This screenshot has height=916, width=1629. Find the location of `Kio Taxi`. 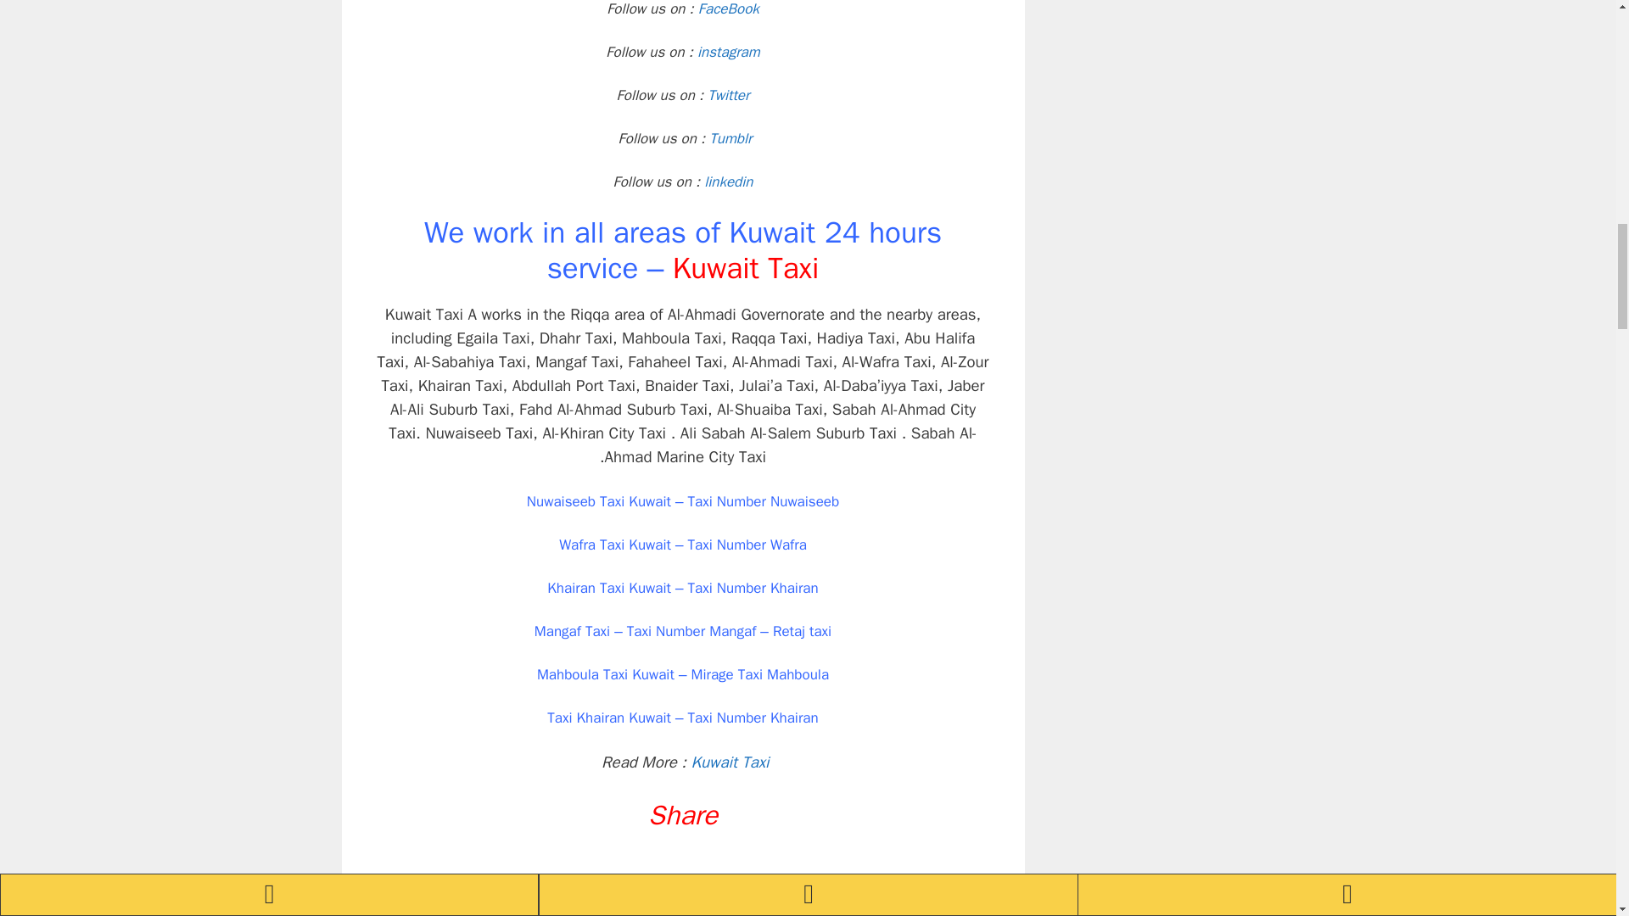

Kio Taxi is located at coordinates (545, 908).